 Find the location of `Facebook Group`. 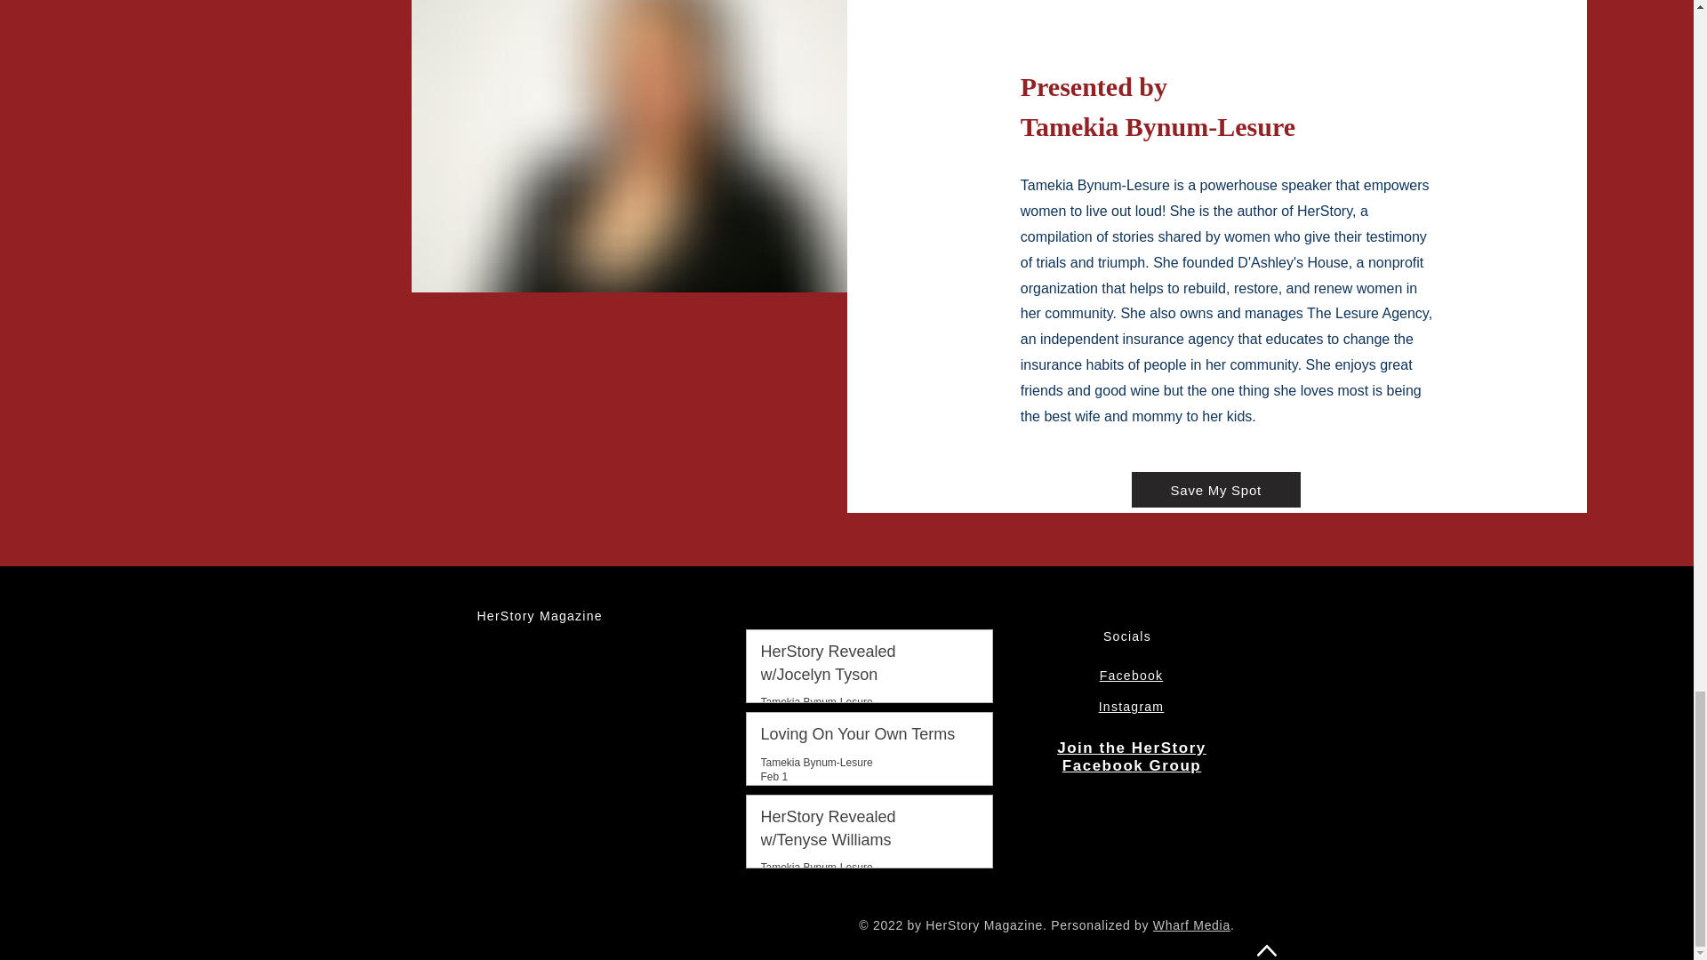

Facebook Group is located at coordinates (1131, 765).